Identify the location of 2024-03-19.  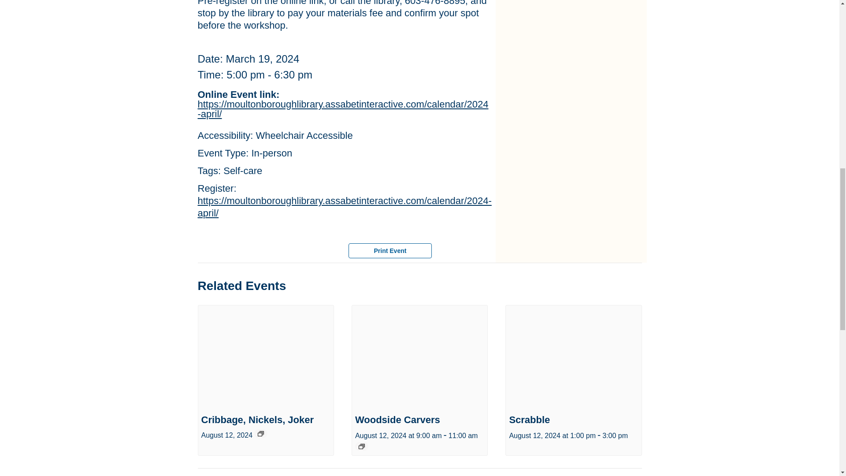
(269, 74).